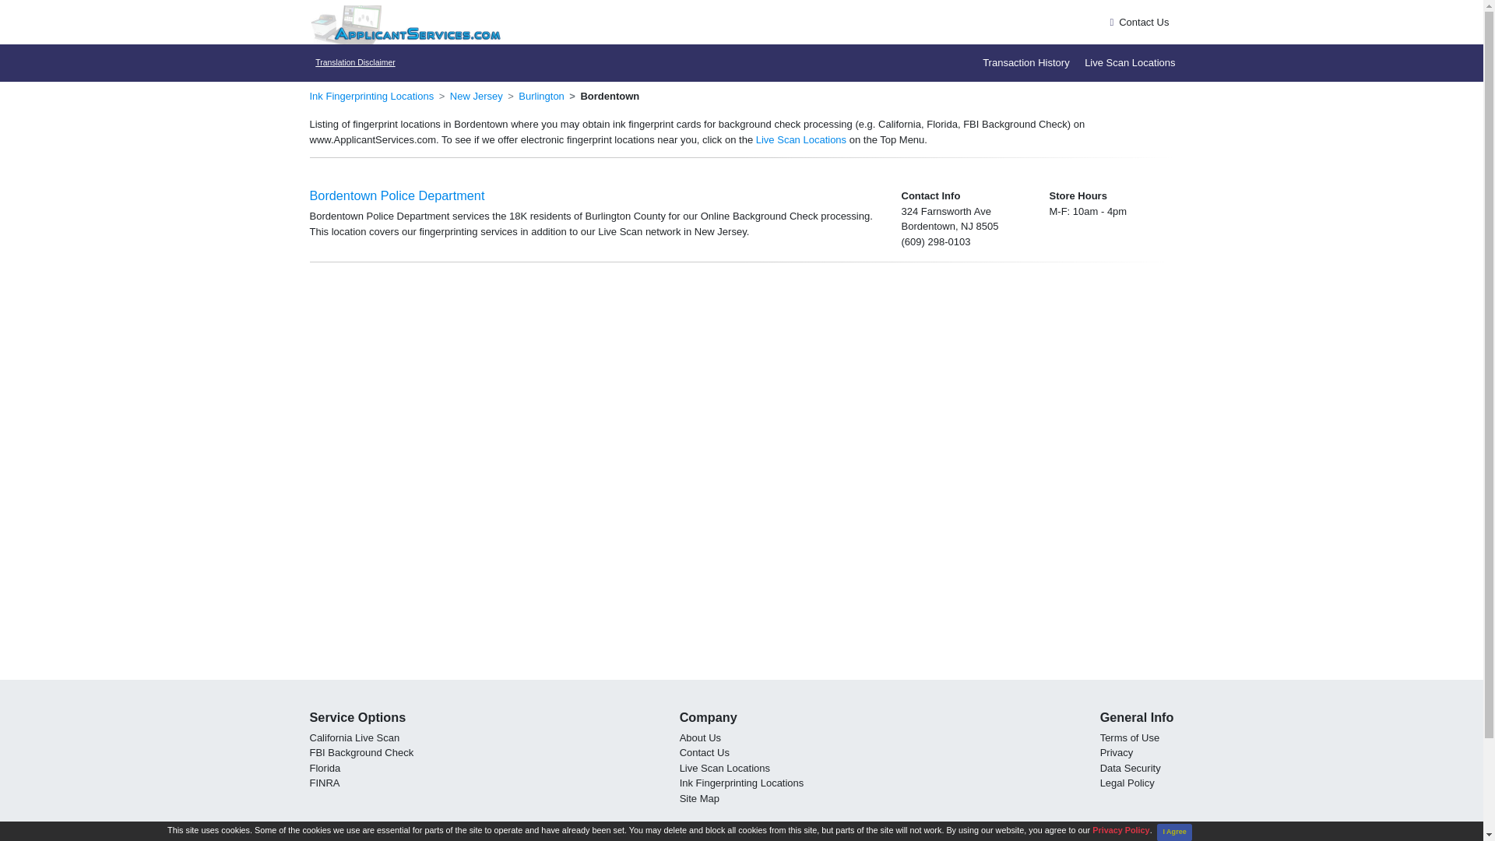 This screenshot has width=1495, height=841. Describe the element at coordinates (1117, 752) in the screenshot. I see `Privacy` at that location.